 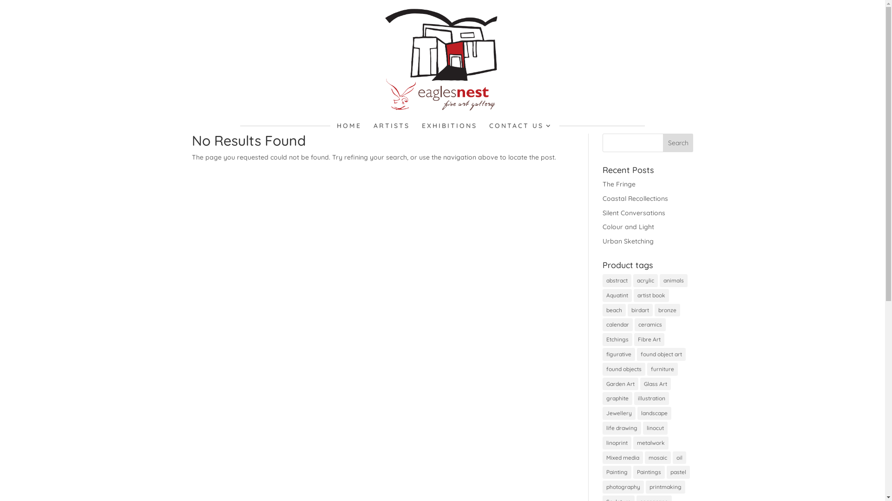 I want to click on life drawing, so click(x=622, y=428).